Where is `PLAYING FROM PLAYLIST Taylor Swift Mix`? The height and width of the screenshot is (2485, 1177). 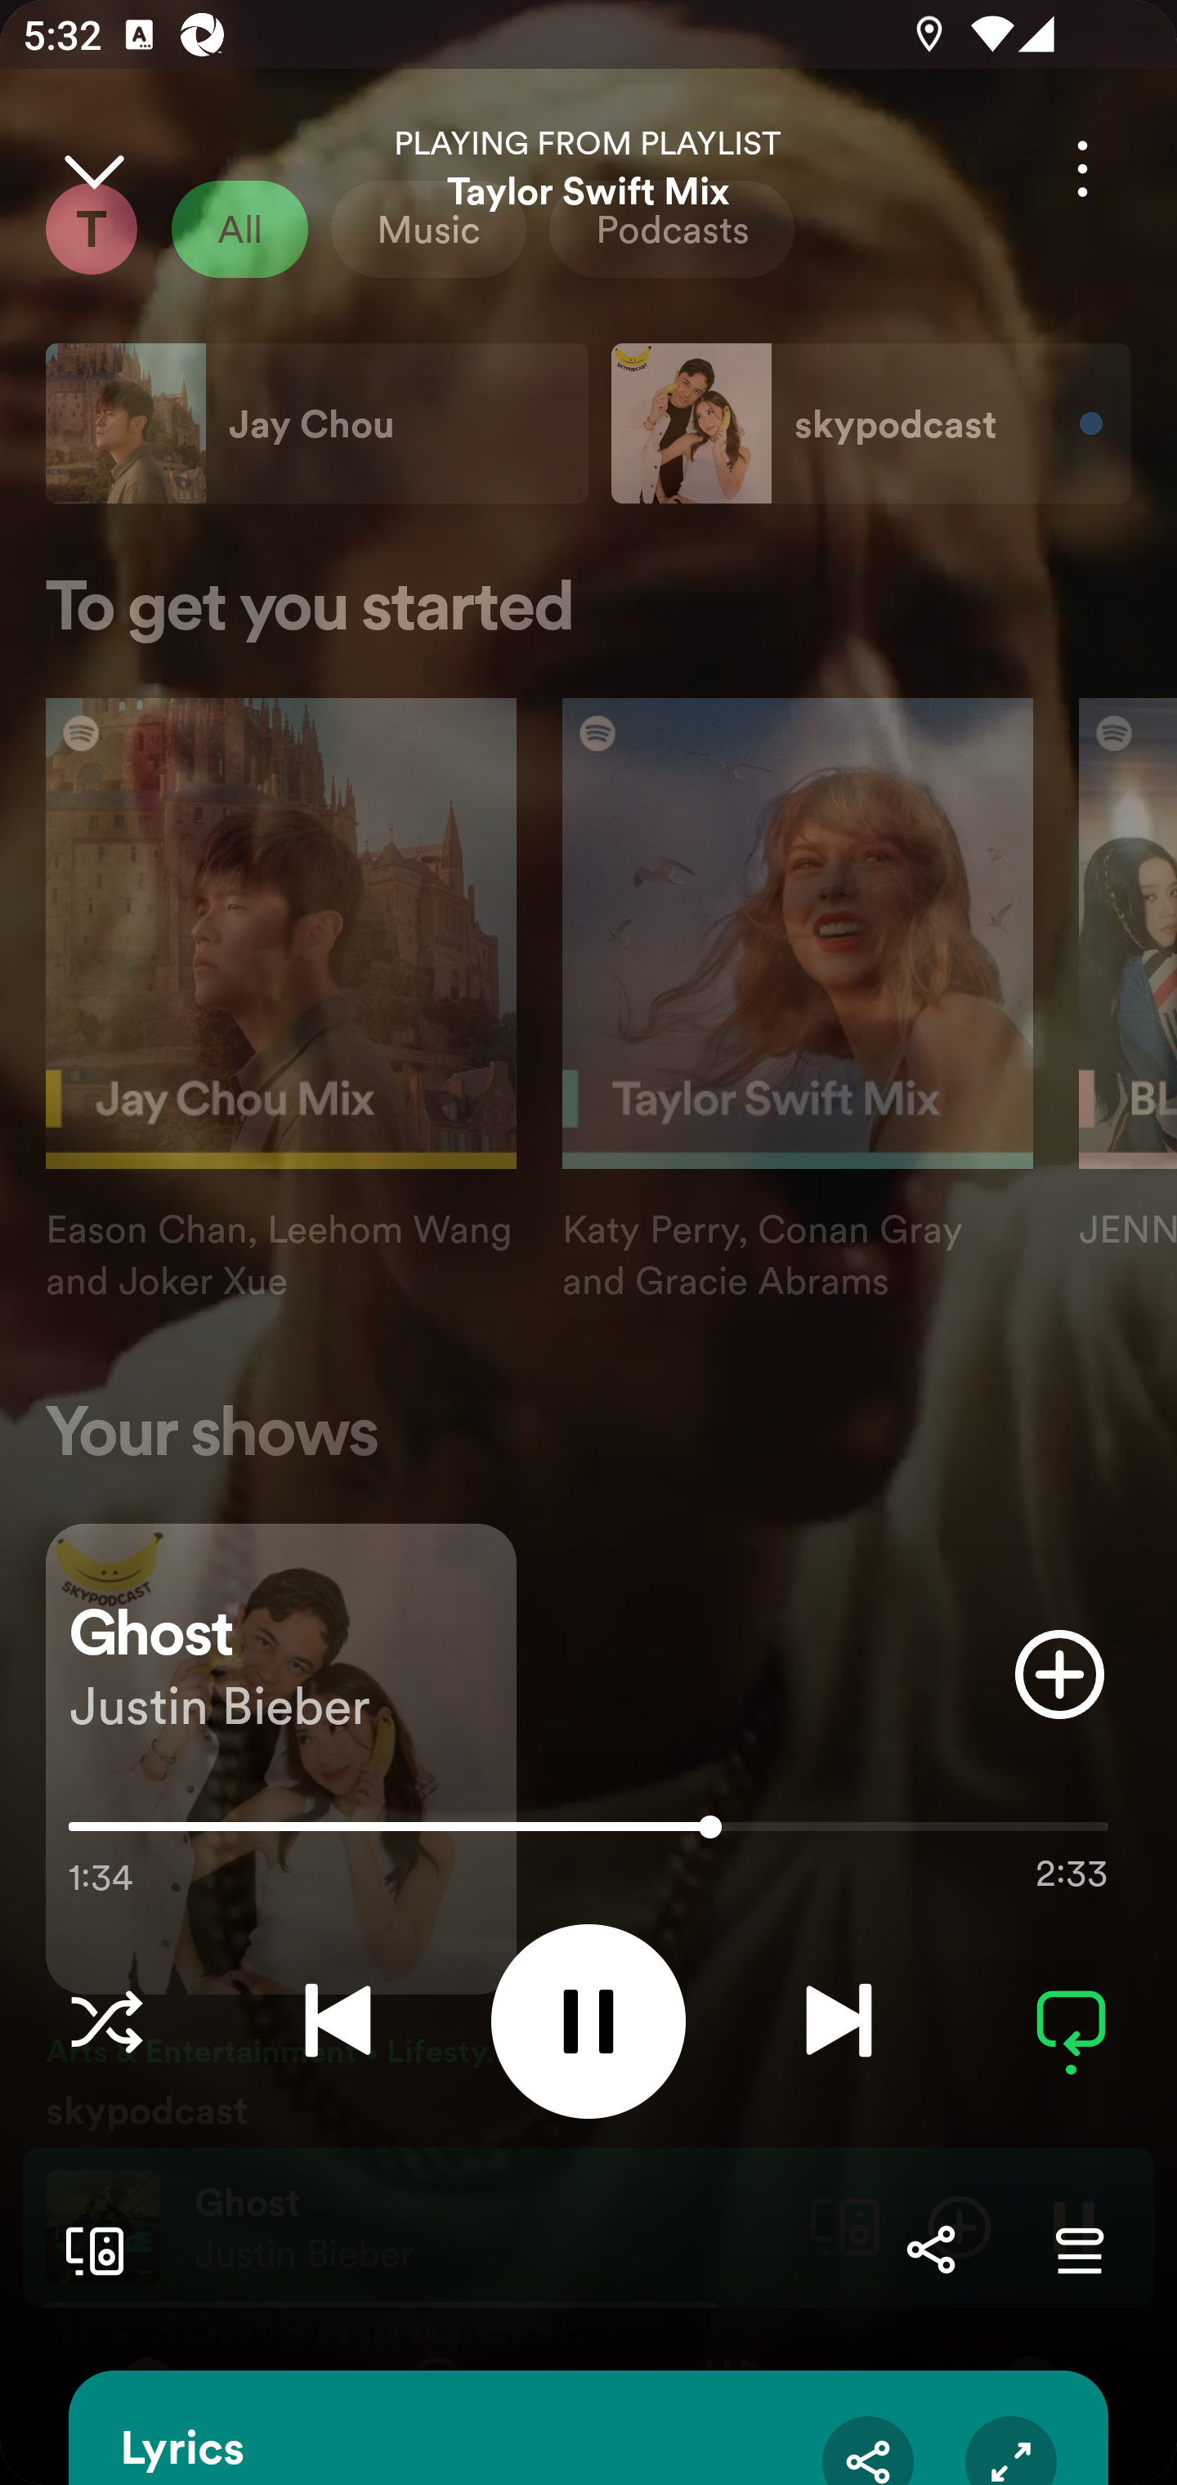
PLAYING FROM PLAYLIST Taylor Swift Mix is located at coordinates (588, 168).